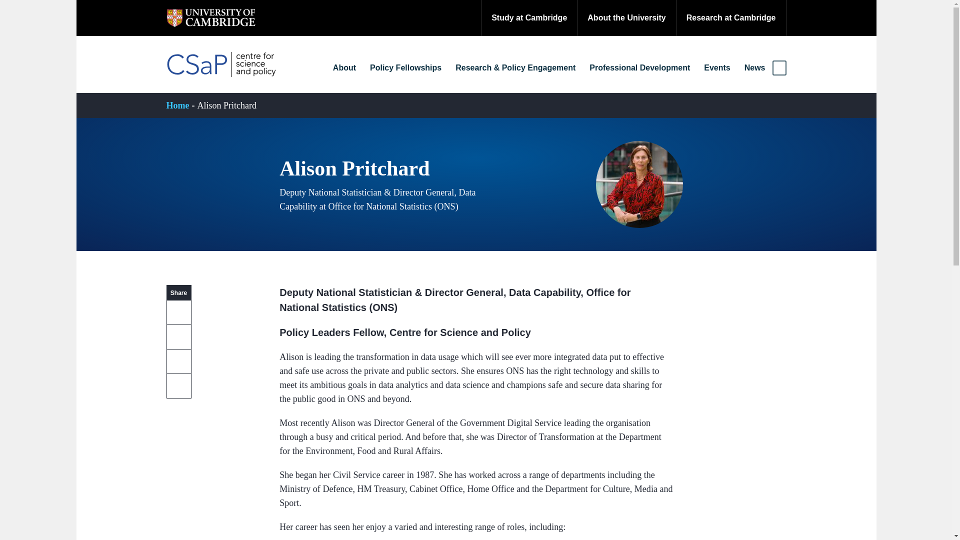  What do you see at coordinates (344, 68) in the screenshot?
I see `About` at bounding box center [344, 68].